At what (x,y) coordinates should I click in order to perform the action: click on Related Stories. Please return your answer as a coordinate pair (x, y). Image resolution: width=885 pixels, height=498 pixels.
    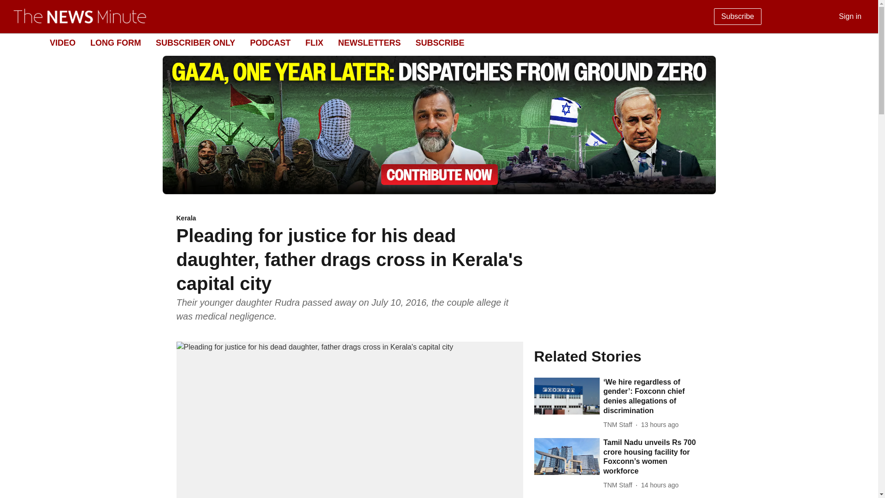
    Looking at the image, I should click on (618, 356).